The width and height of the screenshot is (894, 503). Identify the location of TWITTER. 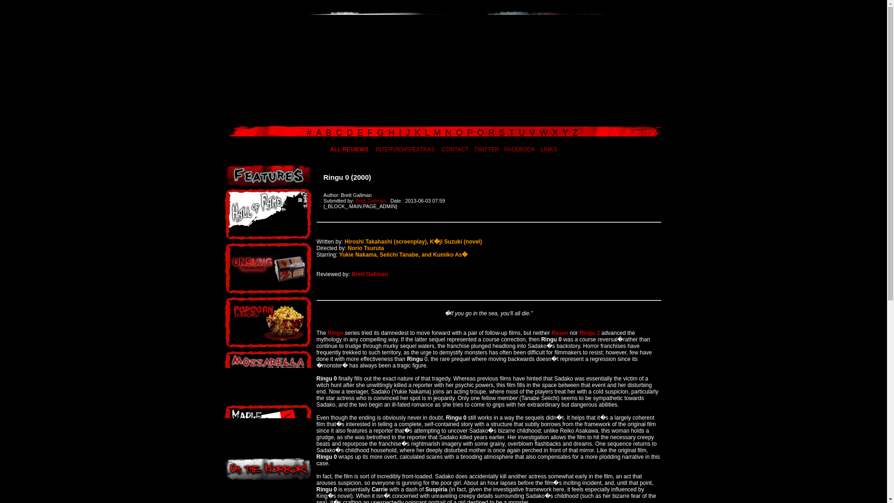
(486, 150).